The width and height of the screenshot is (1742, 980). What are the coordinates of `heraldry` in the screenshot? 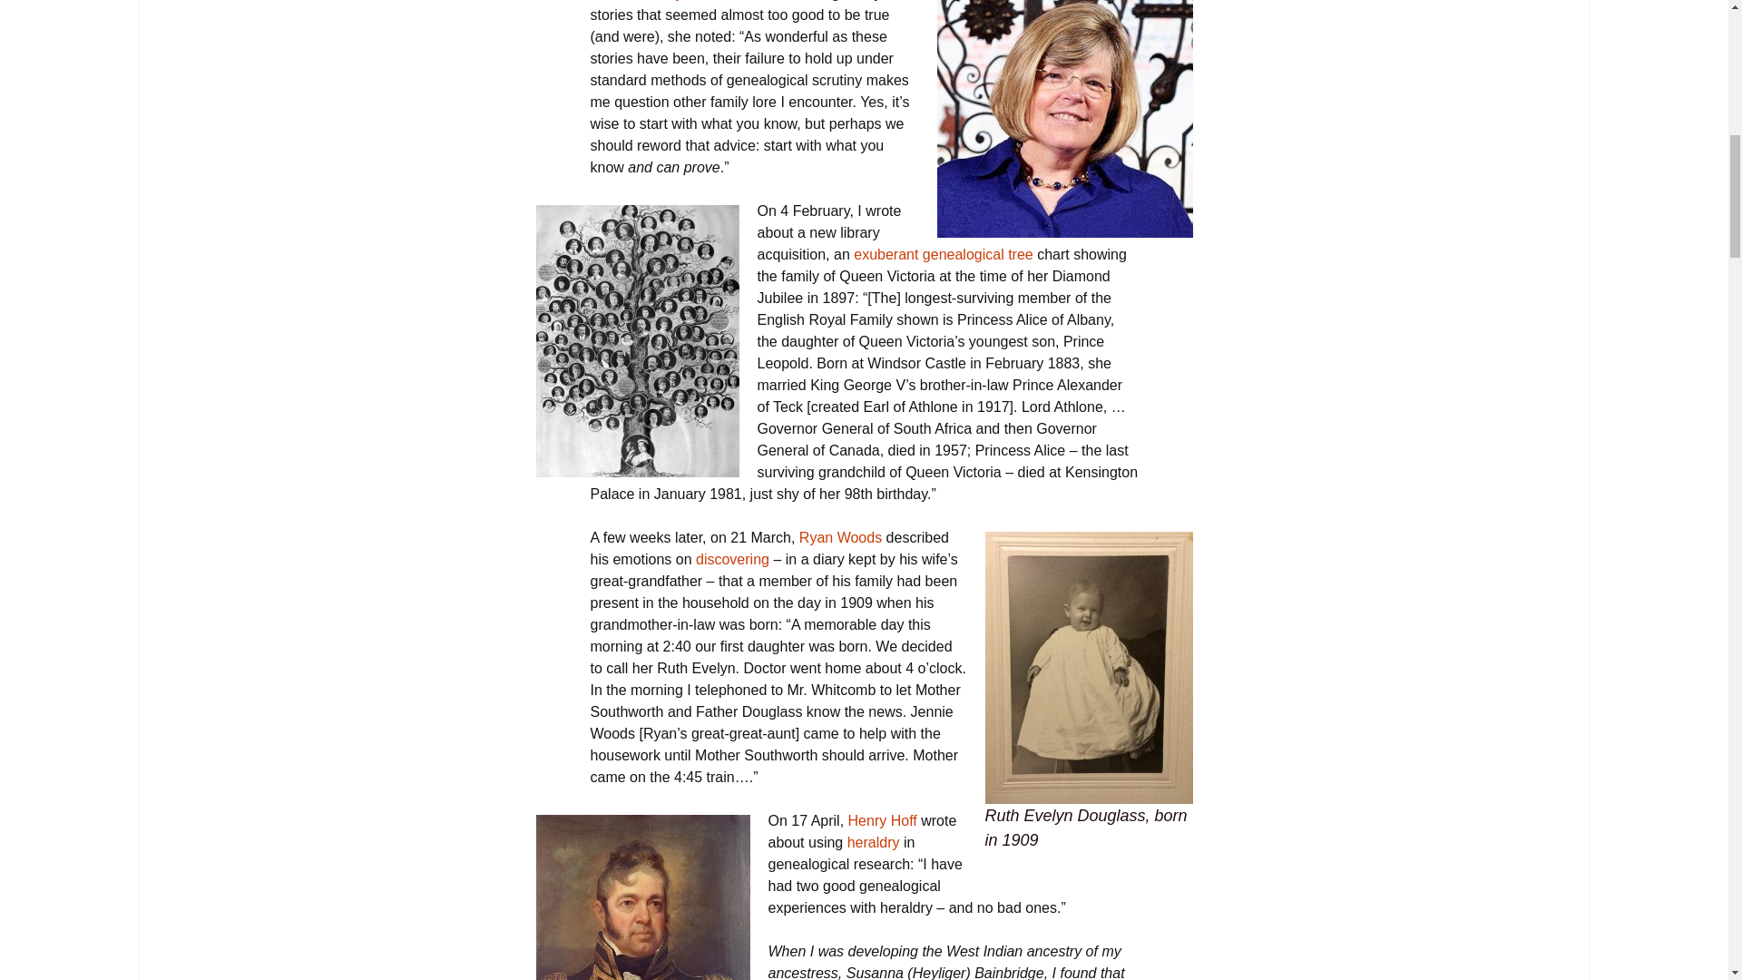 It's located at (873, 842).